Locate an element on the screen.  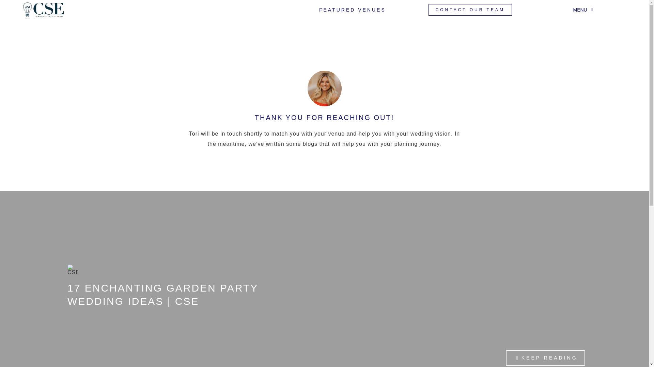
FEATURED VENUES is located at coordinates (352, 10).